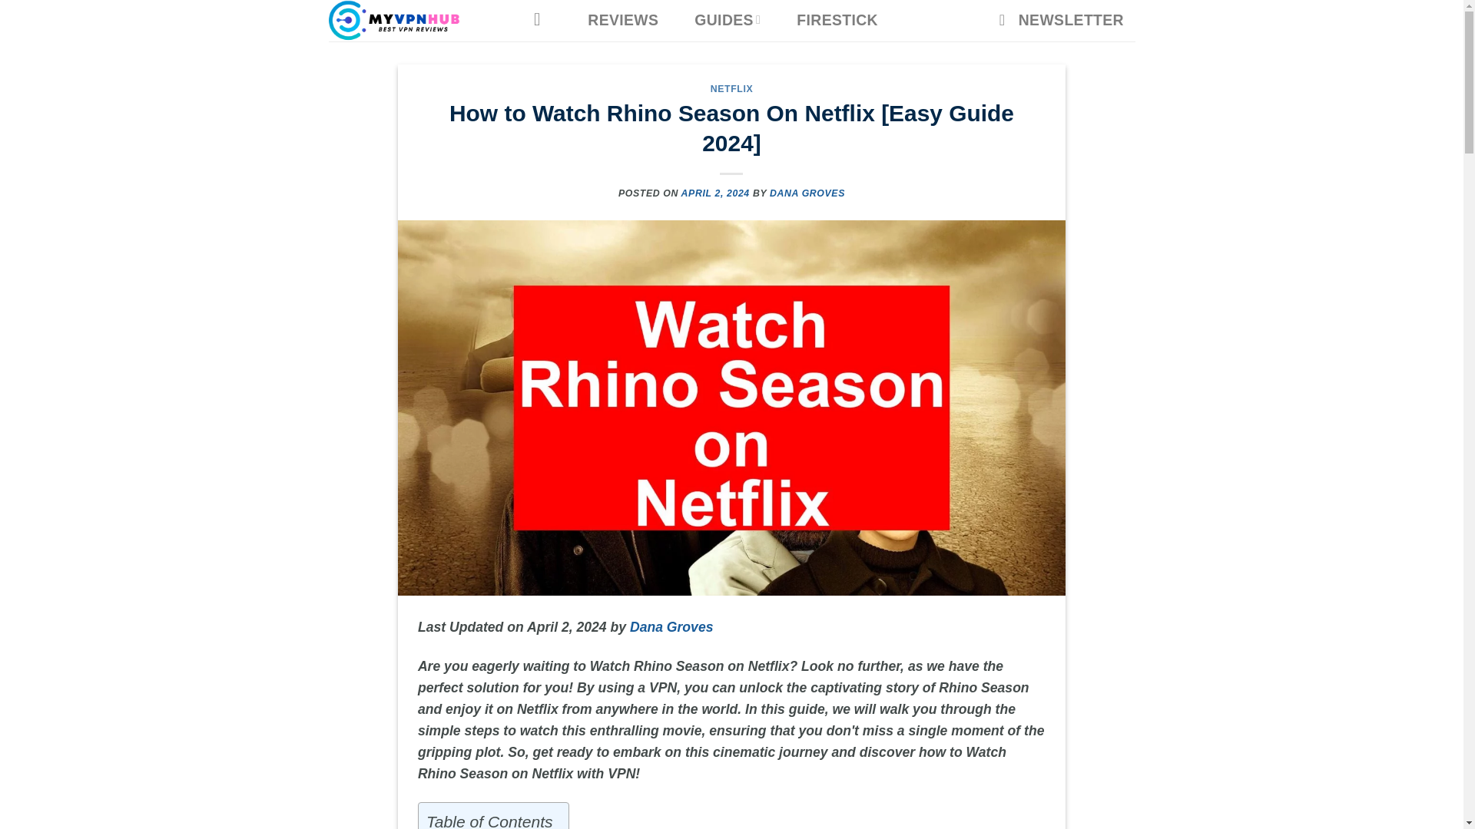 Image resolution: width=1475 pixels, height=829 pixels. What do you see at coordinates (807, 193) in the screenshot?
I see `DANA GROVES` at bounding box center [807, 193].